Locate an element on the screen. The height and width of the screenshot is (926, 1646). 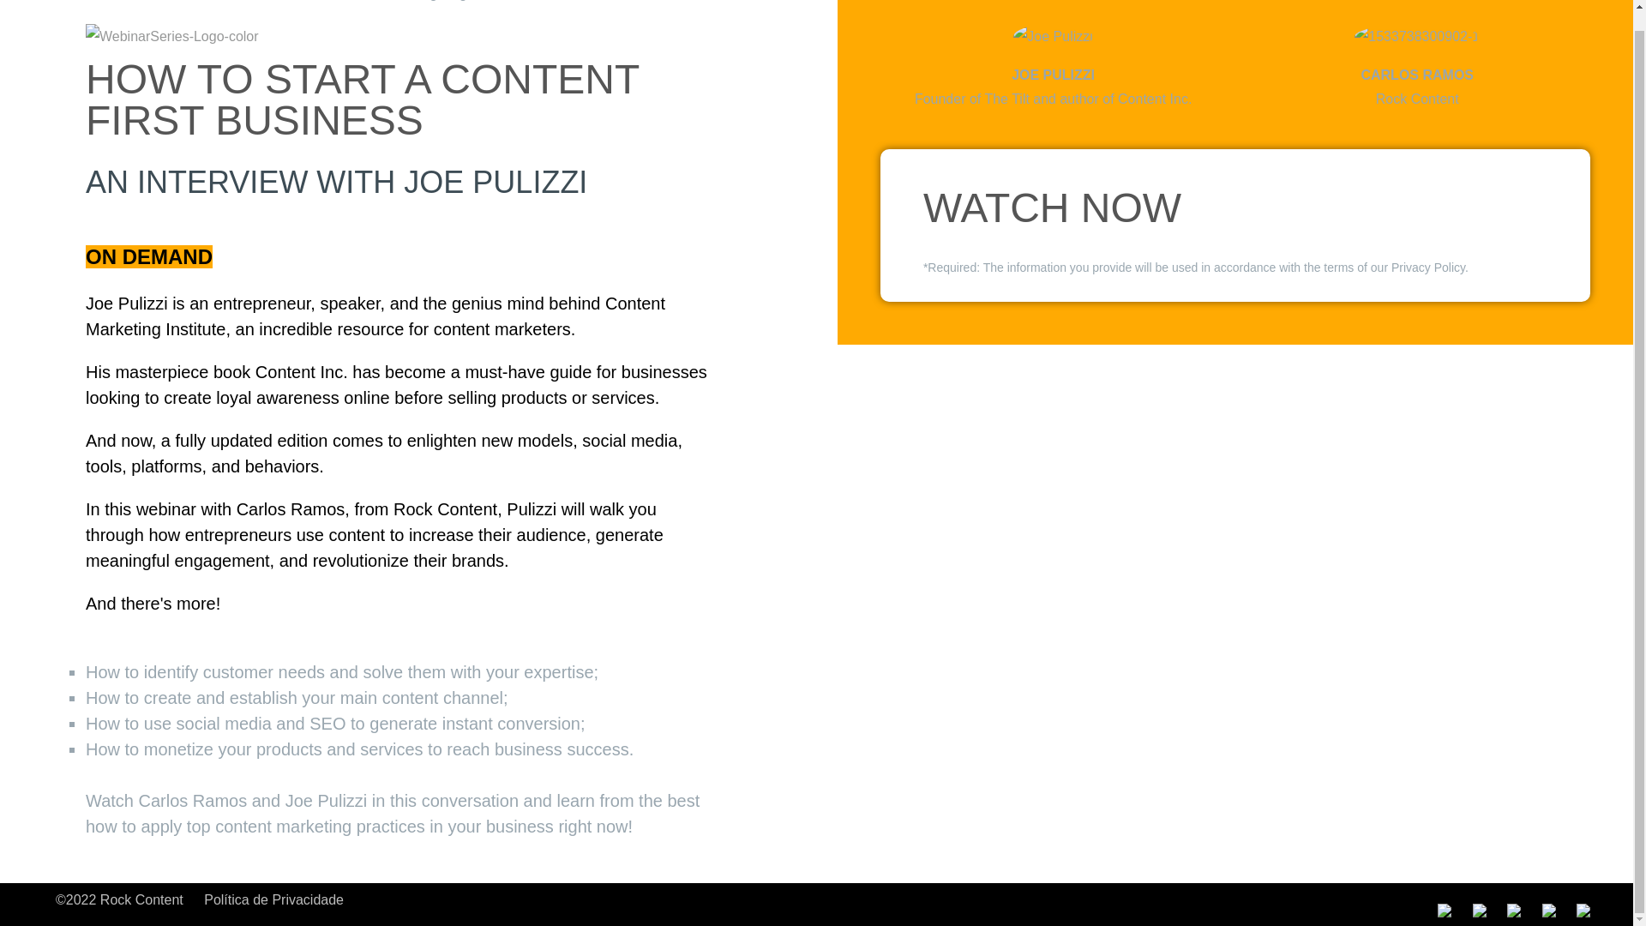
WebinarSeries-Logo-color is located at coordinates (171, 37).